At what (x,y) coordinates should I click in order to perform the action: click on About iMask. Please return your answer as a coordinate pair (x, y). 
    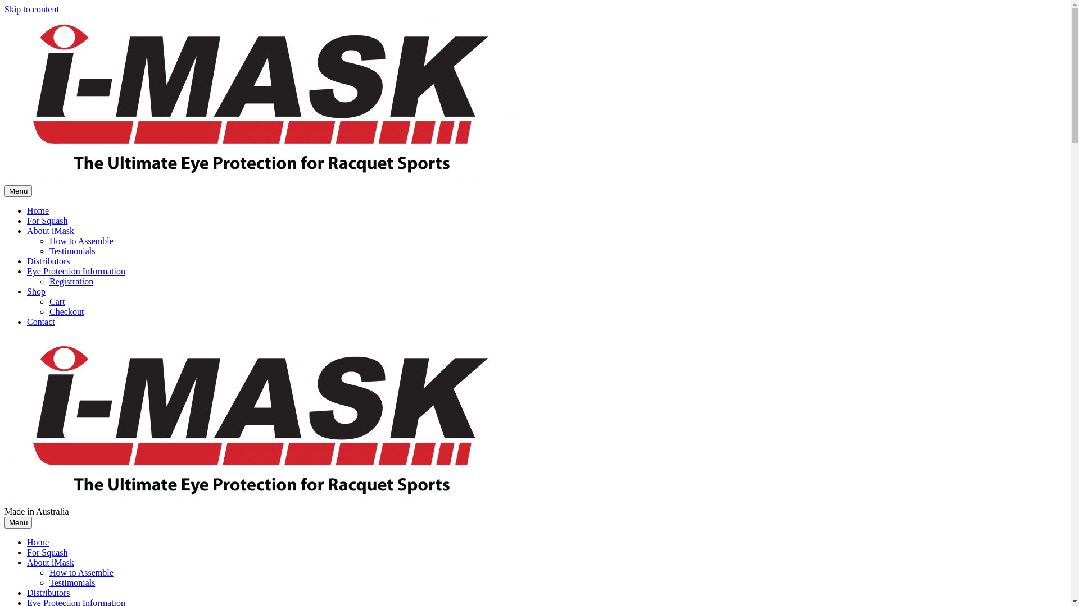
    Looking at the image, I should click on (51, 231).